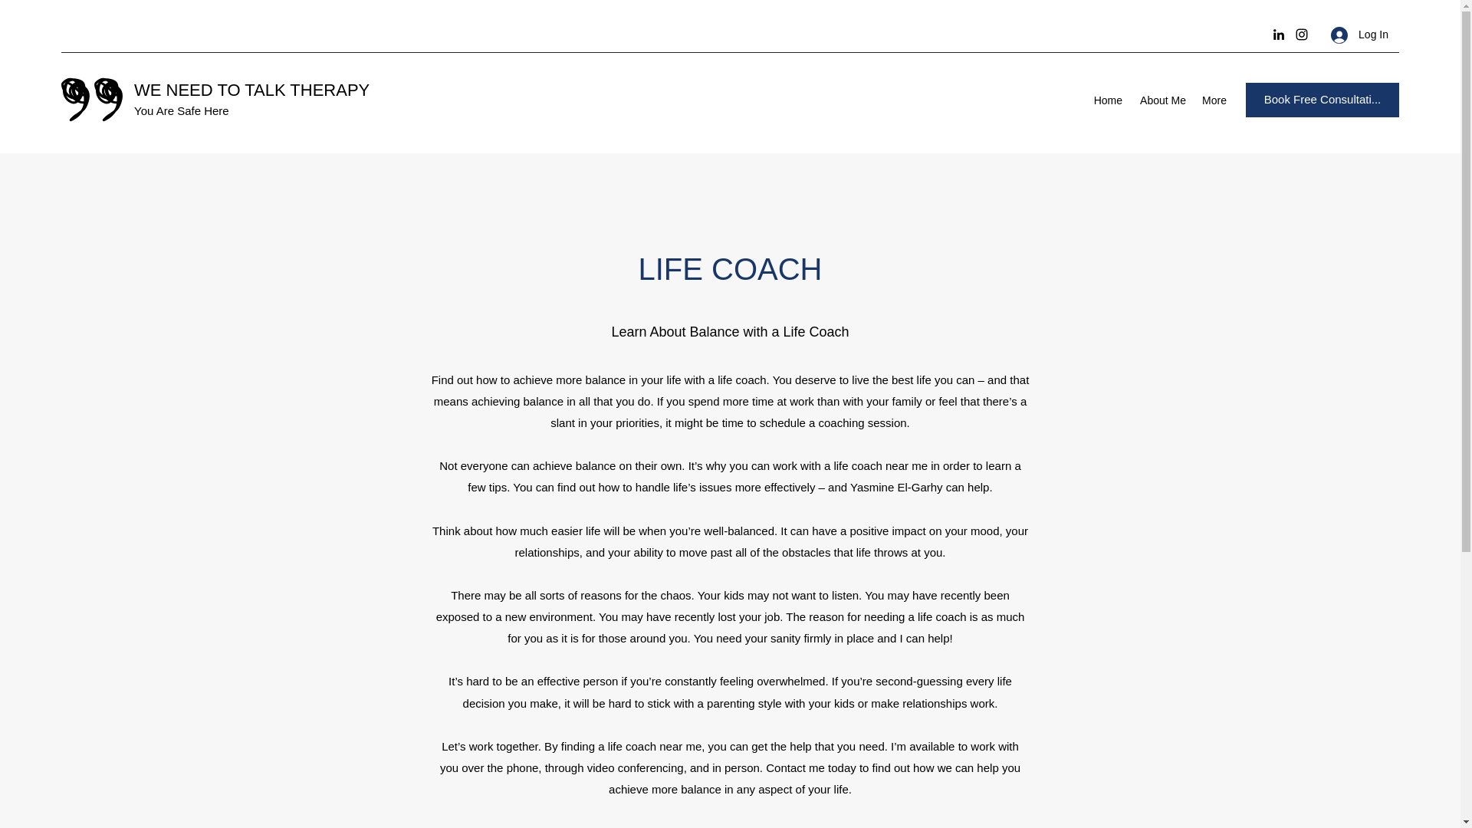 The image size is (1472, 828). I want to click on WE NEED TO TALK THERAPY, so click(251, 89).